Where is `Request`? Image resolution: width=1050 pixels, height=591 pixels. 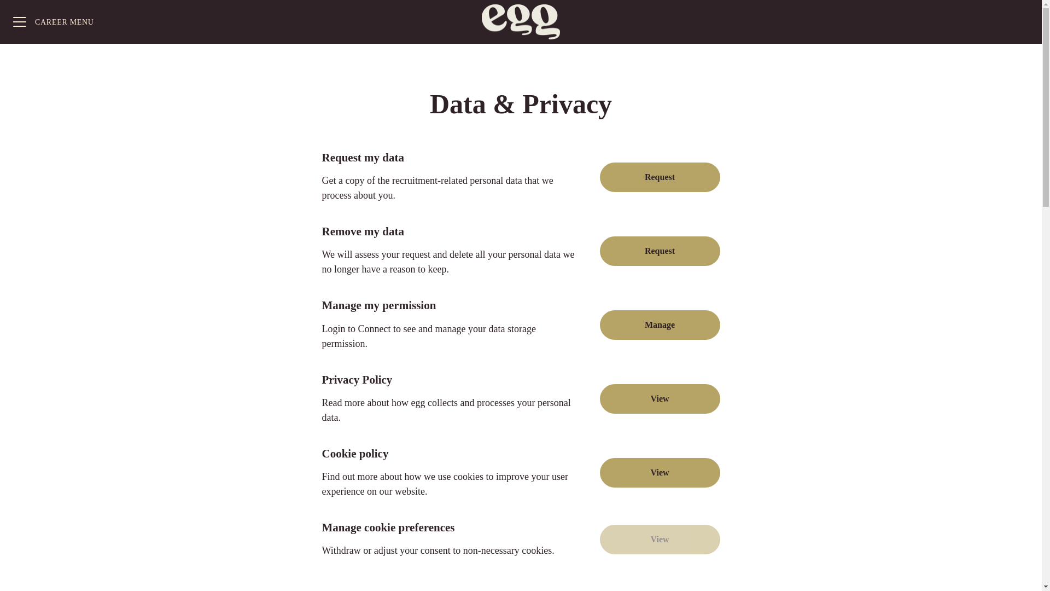 Request is located at coordinates (660, 251).